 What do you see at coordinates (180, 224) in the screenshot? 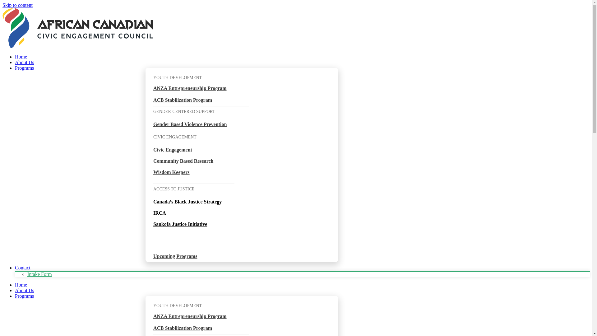
I see `Sankofa Justice Initiative` at bounding box center [180, 224].